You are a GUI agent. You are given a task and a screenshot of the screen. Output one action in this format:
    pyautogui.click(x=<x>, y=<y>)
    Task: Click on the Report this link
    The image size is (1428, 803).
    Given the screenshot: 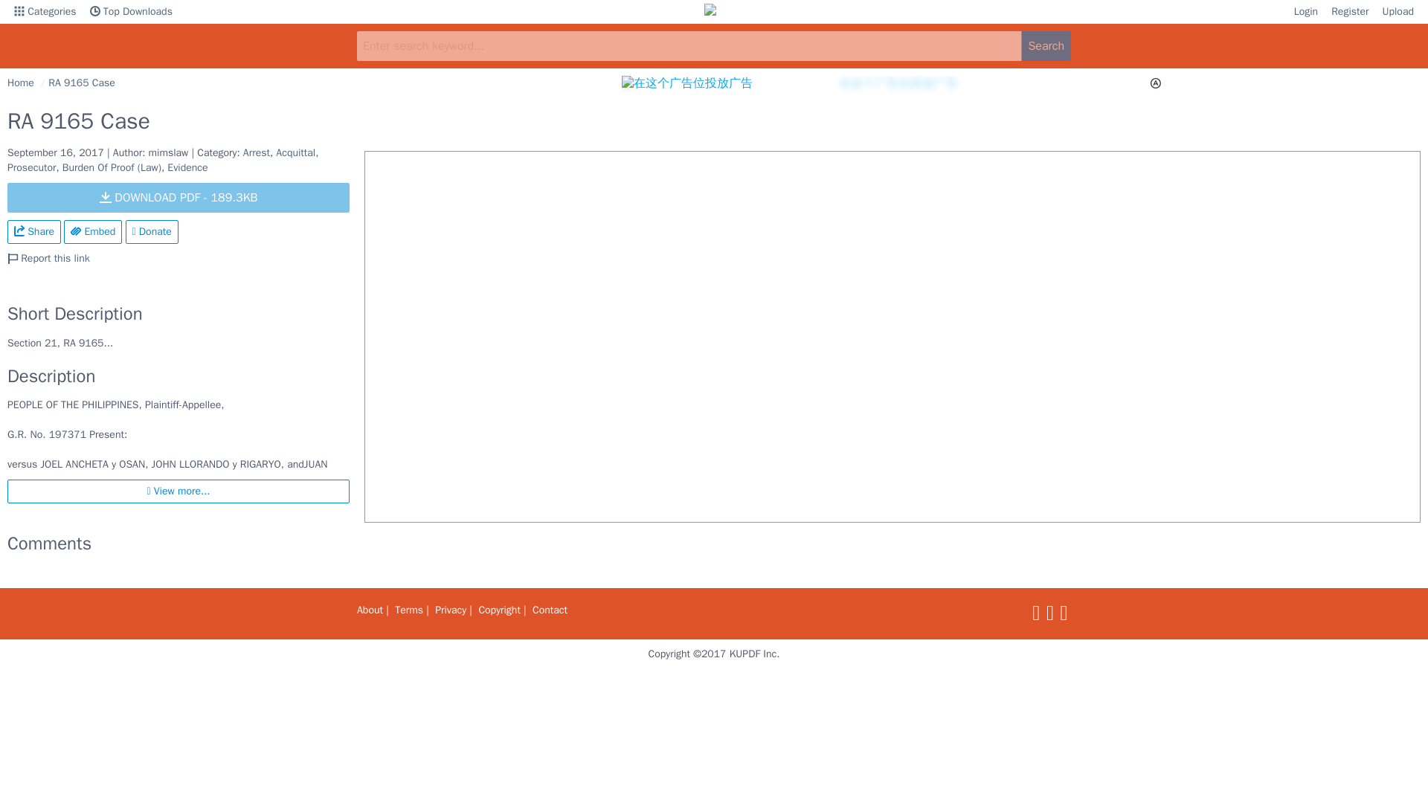 What is the action you would take?
    pyautogui.click(x=48, y=259)
    